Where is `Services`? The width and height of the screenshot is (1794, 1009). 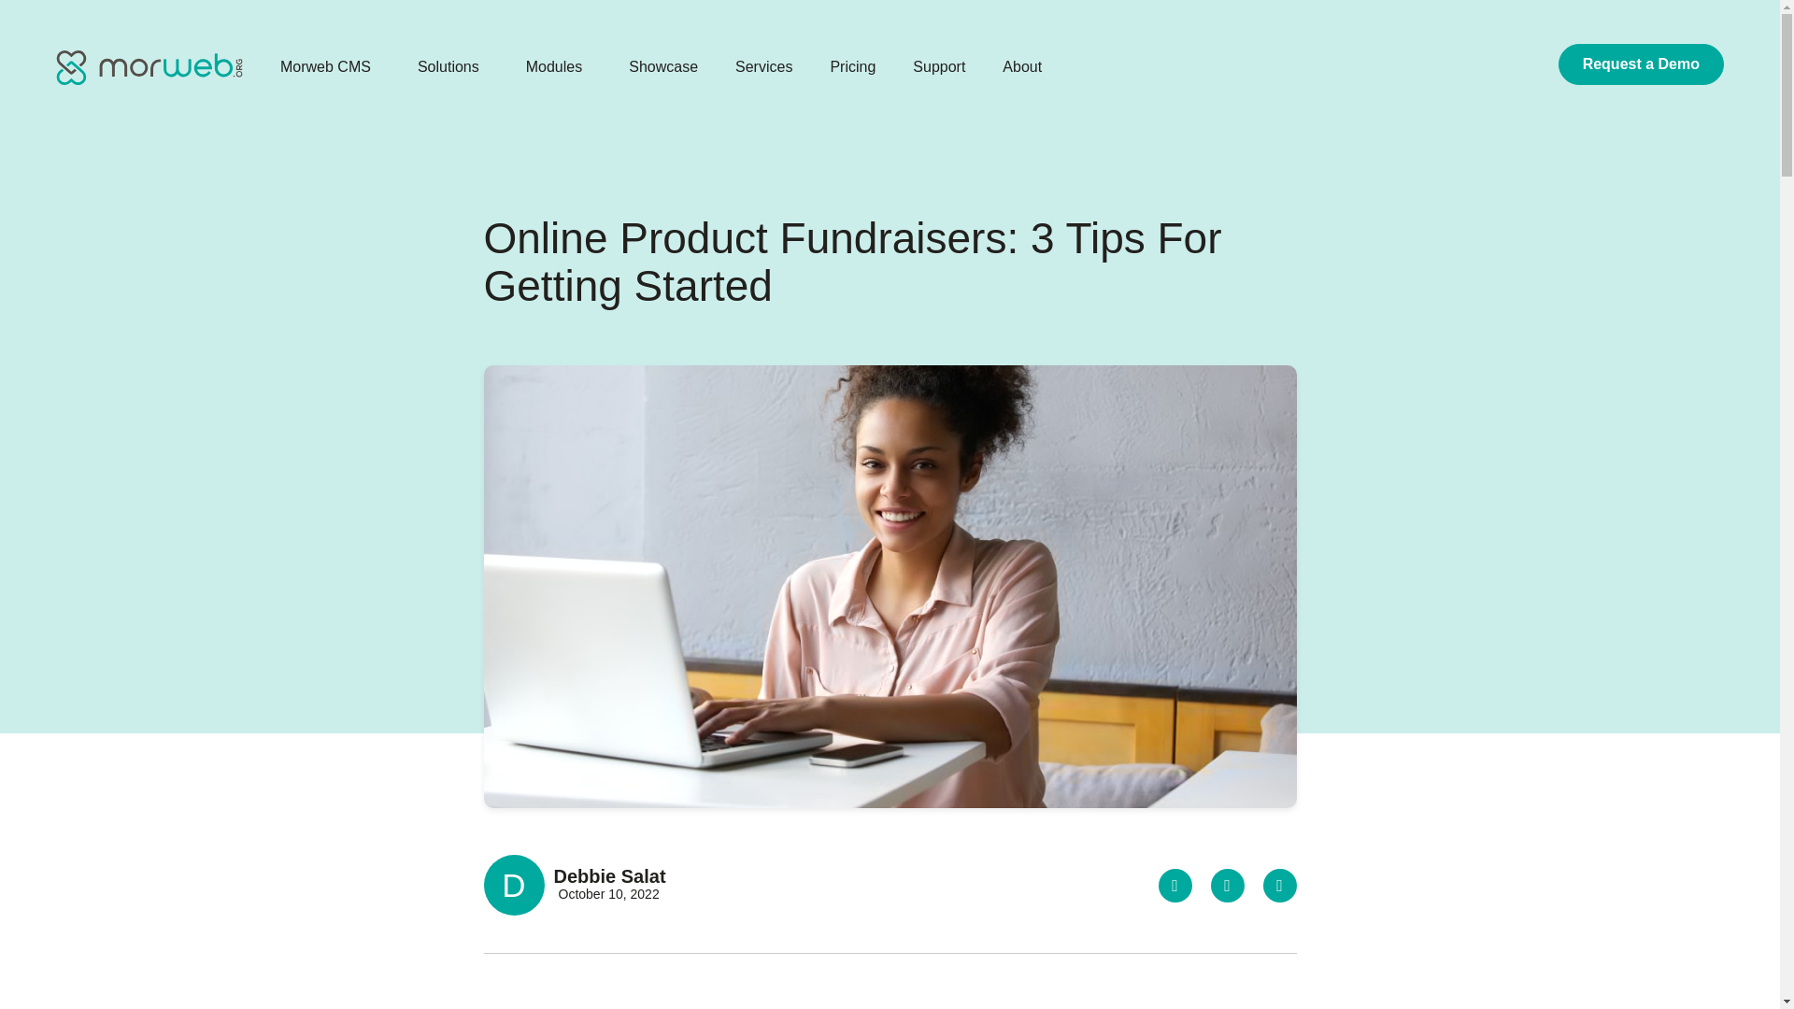
Services is located at coordinates (762, 67).